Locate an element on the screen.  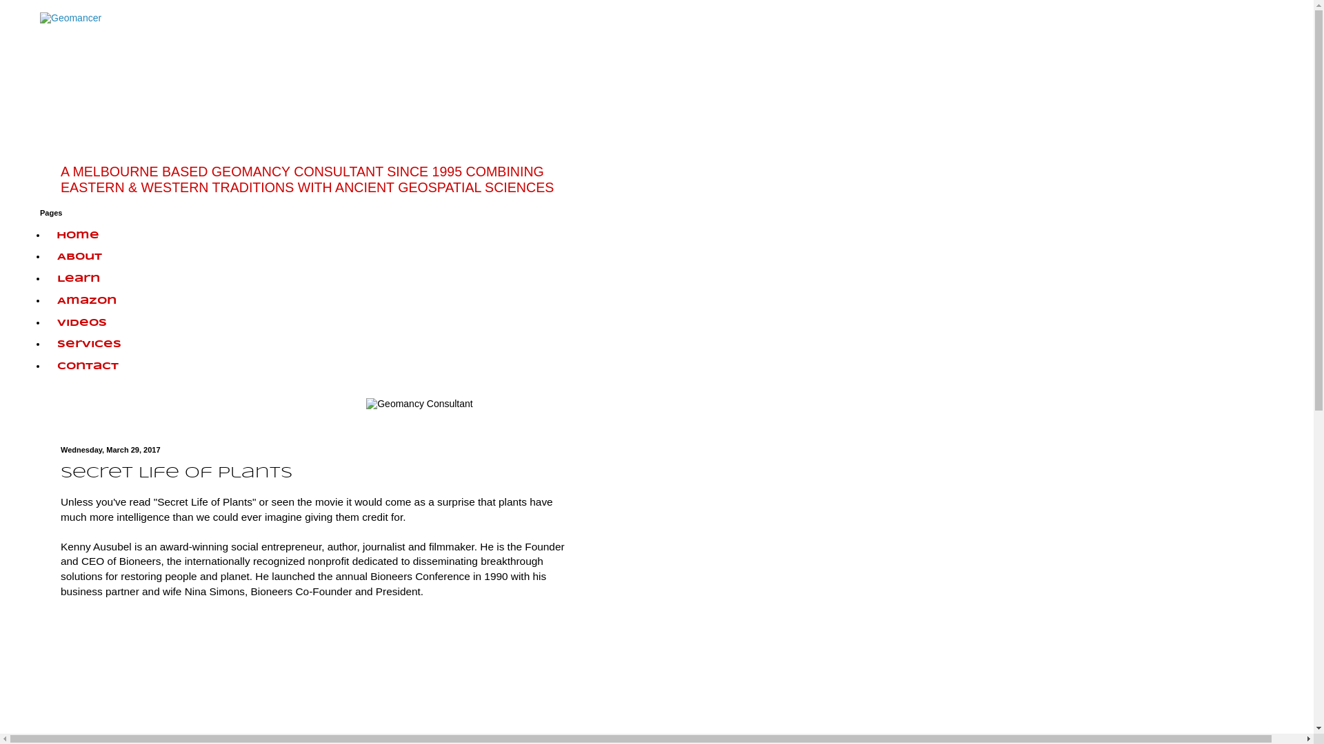
About is located at coordinates (80, 258).